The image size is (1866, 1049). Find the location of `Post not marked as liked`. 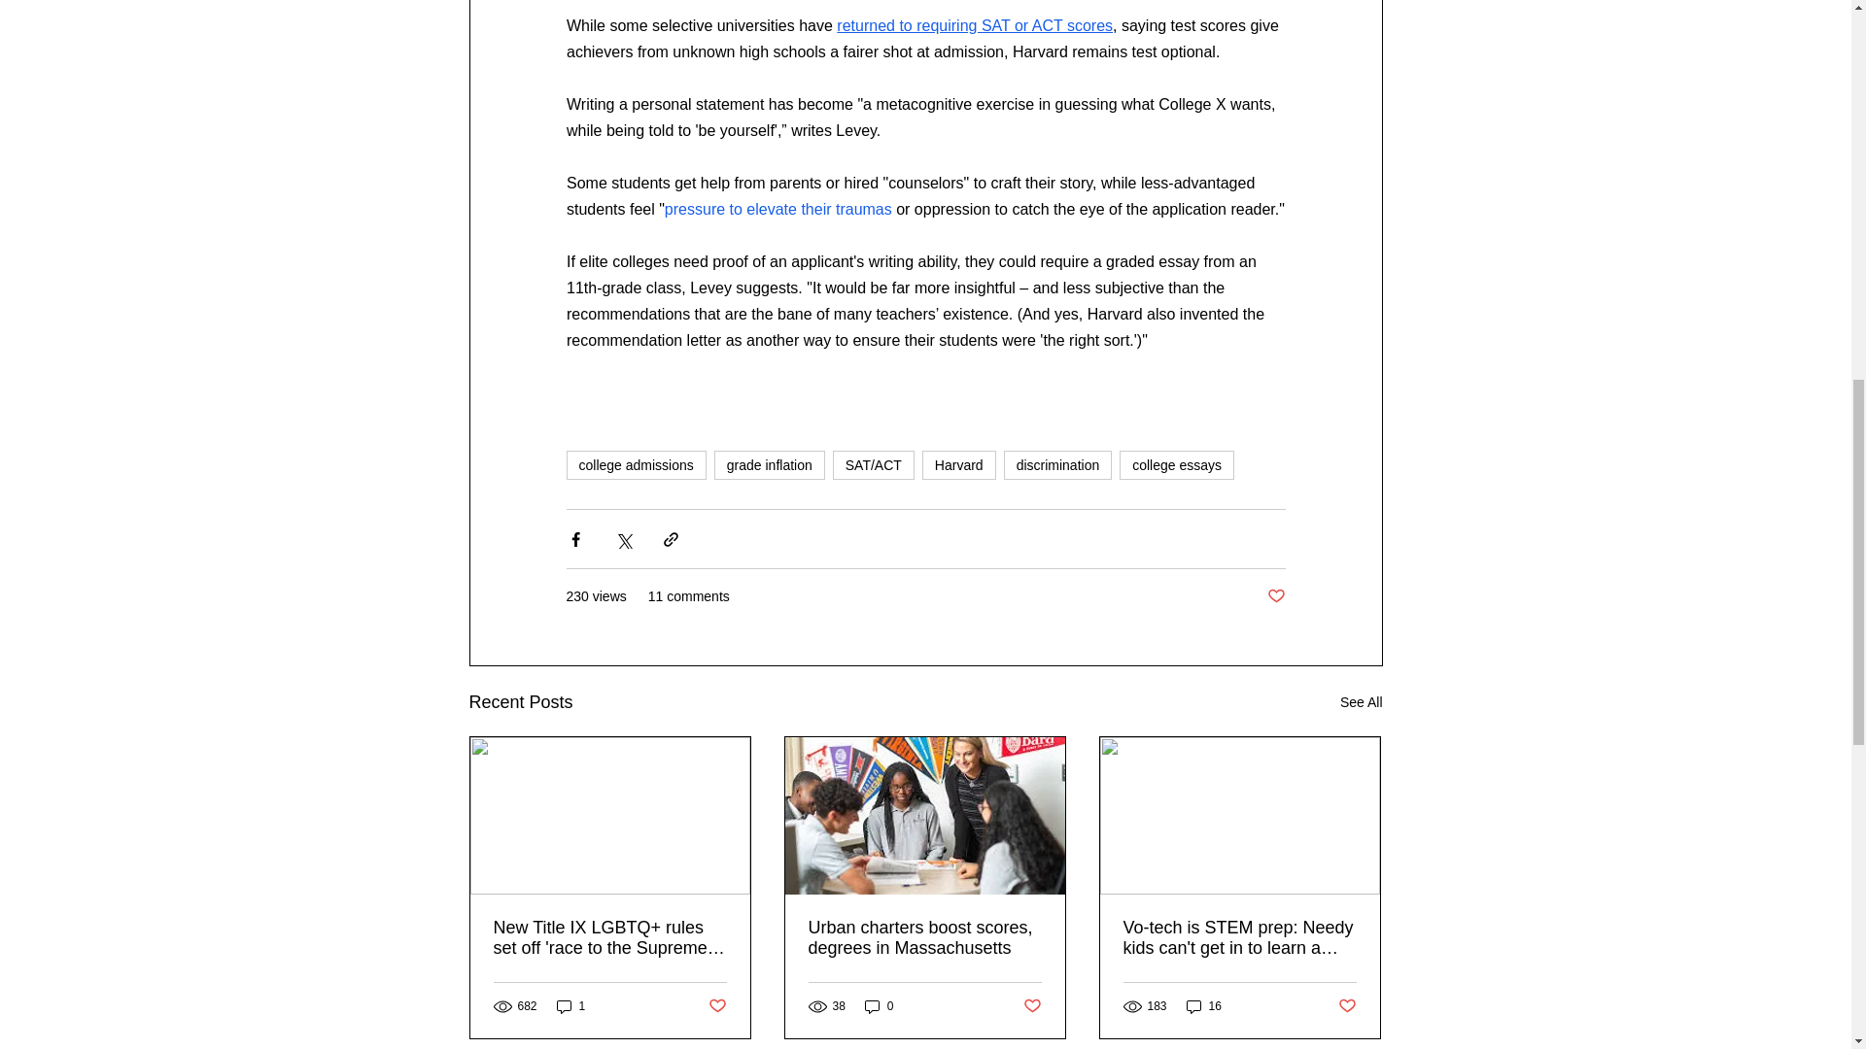

Post not marked as liked is located at coordinates (1032, 1006).